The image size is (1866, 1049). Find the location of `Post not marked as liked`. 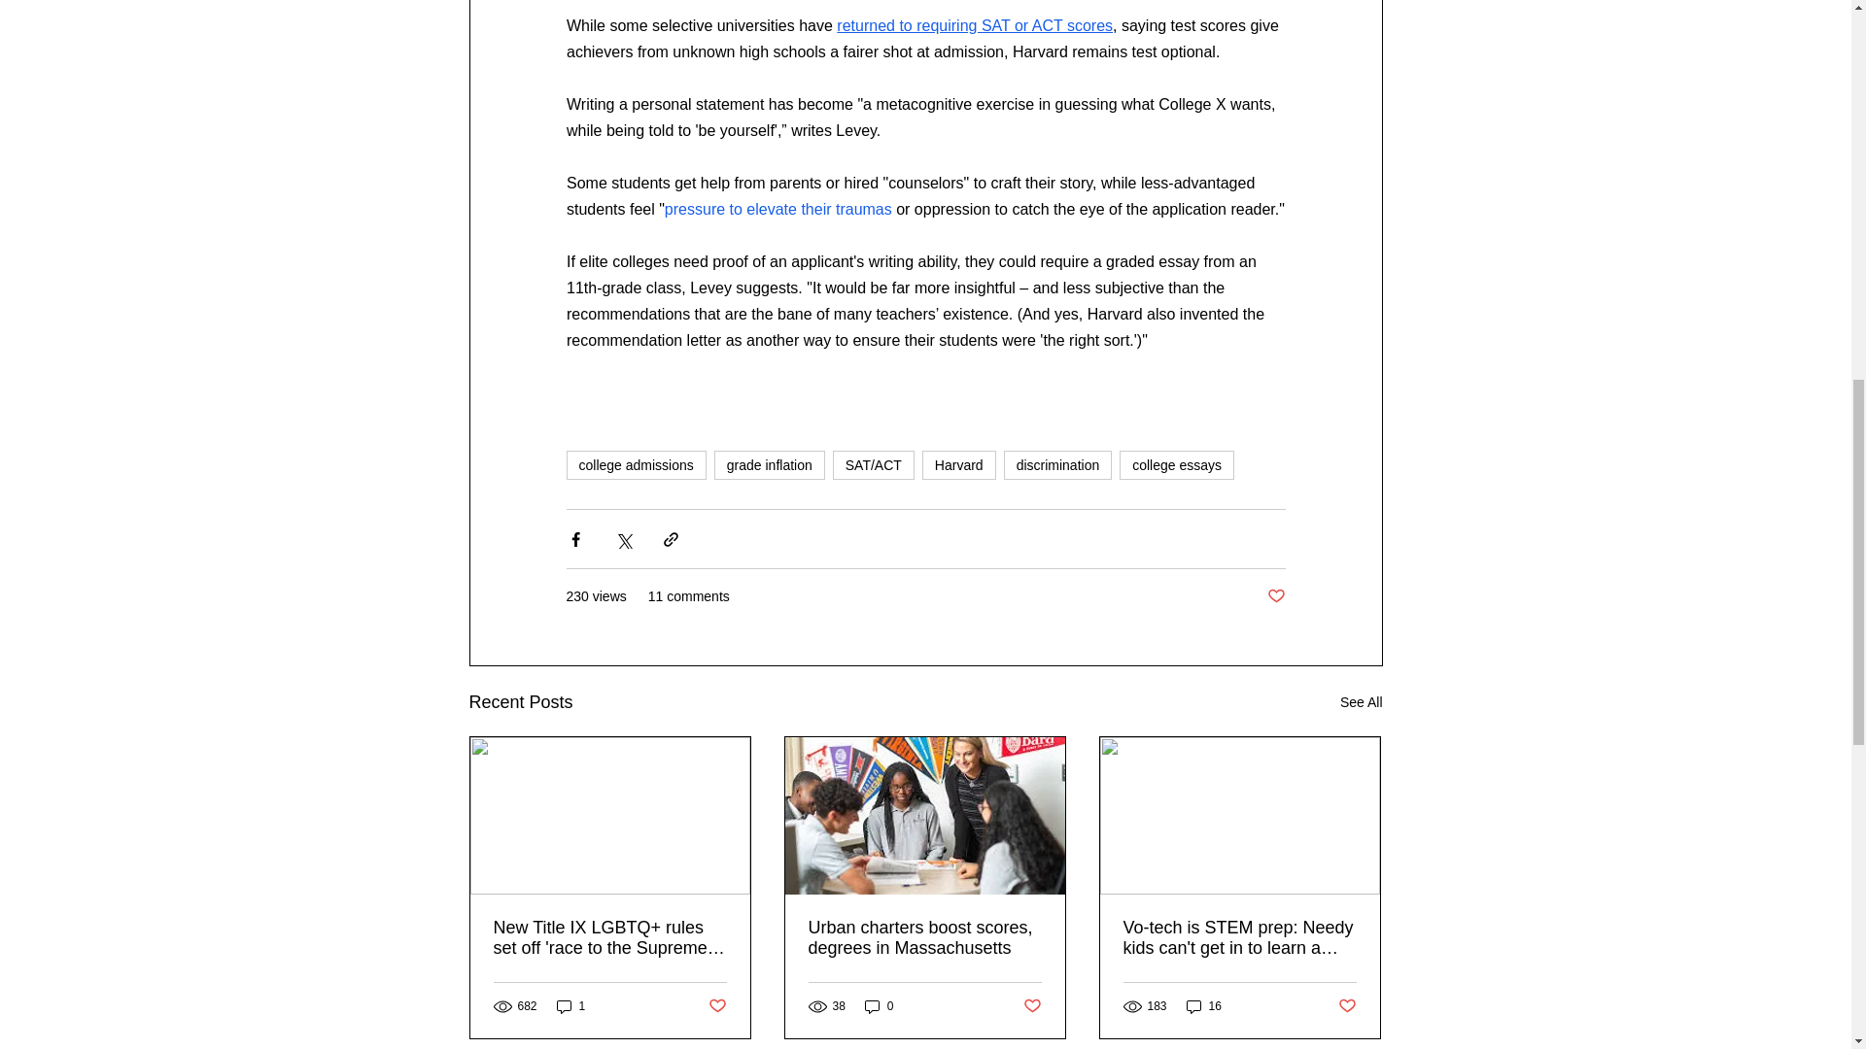

Post not marked as liked is located at coordinates (1032, 1006).